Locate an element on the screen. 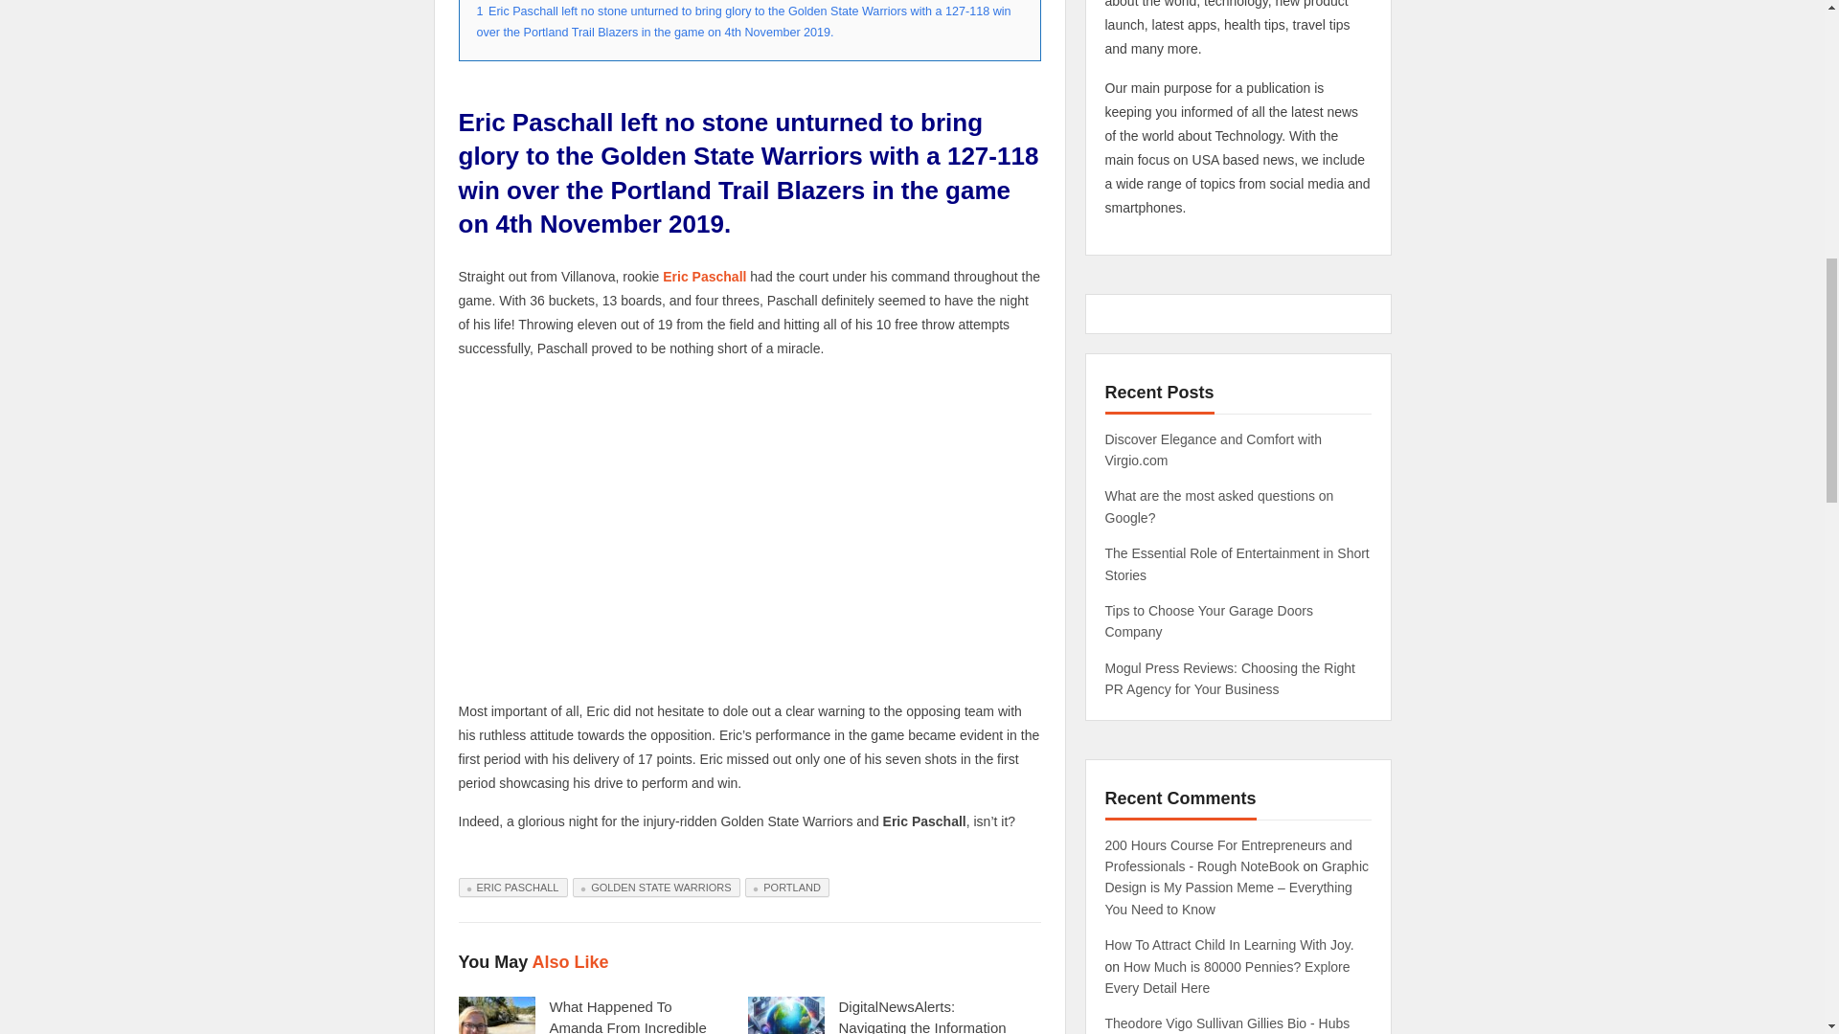  GOLDEN STATE WARRIORS is located at coordinates (655, 887).